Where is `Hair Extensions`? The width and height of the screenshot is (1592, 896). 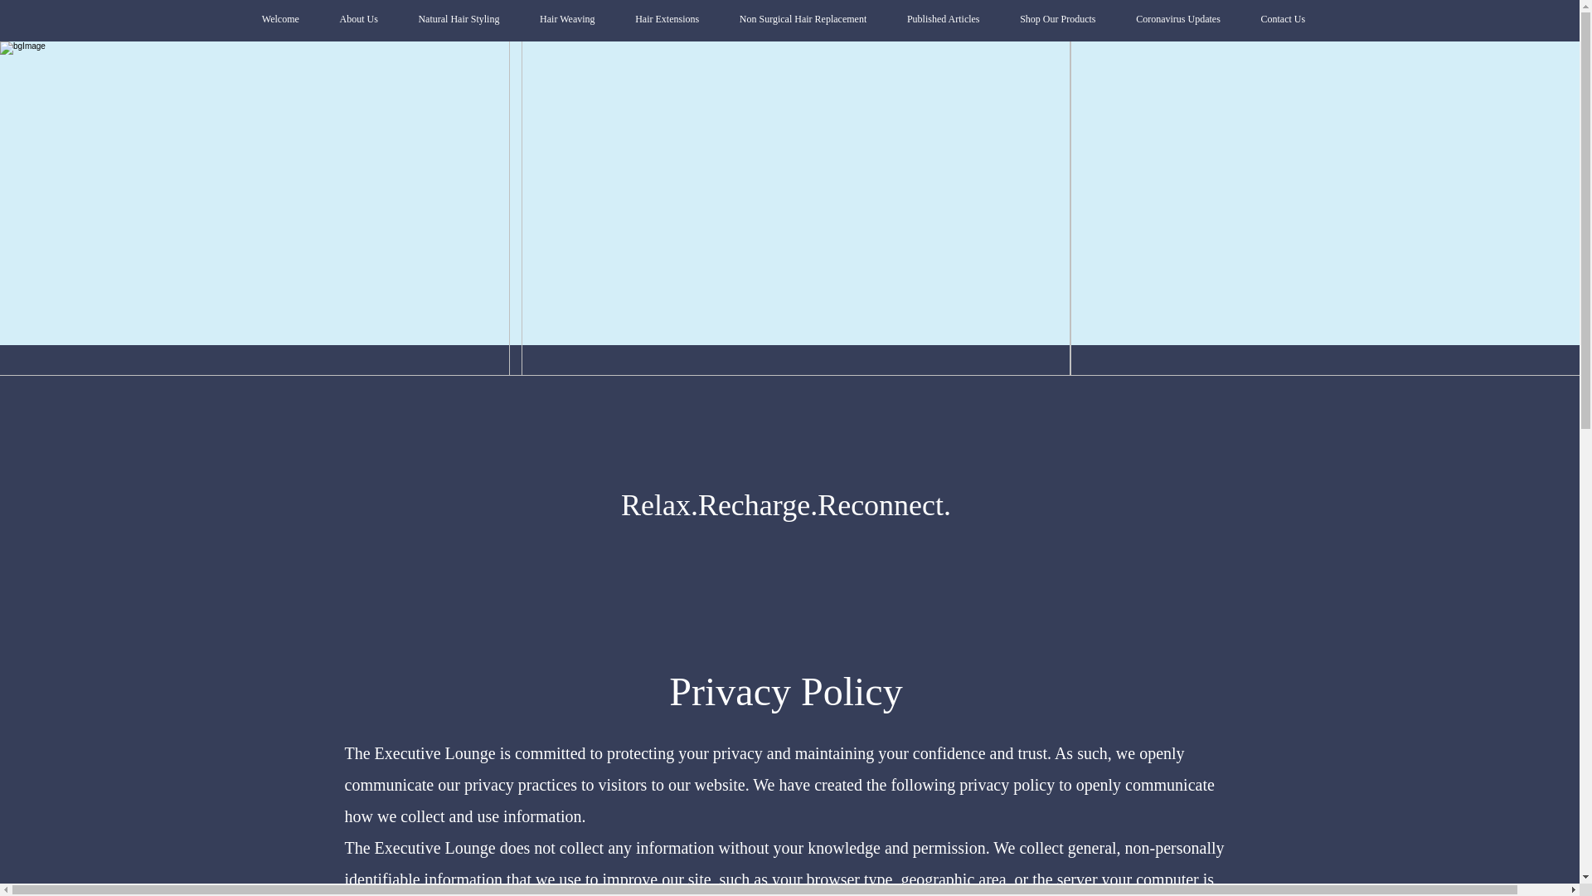 Hair Extensions is located at coordinates (667, 19).